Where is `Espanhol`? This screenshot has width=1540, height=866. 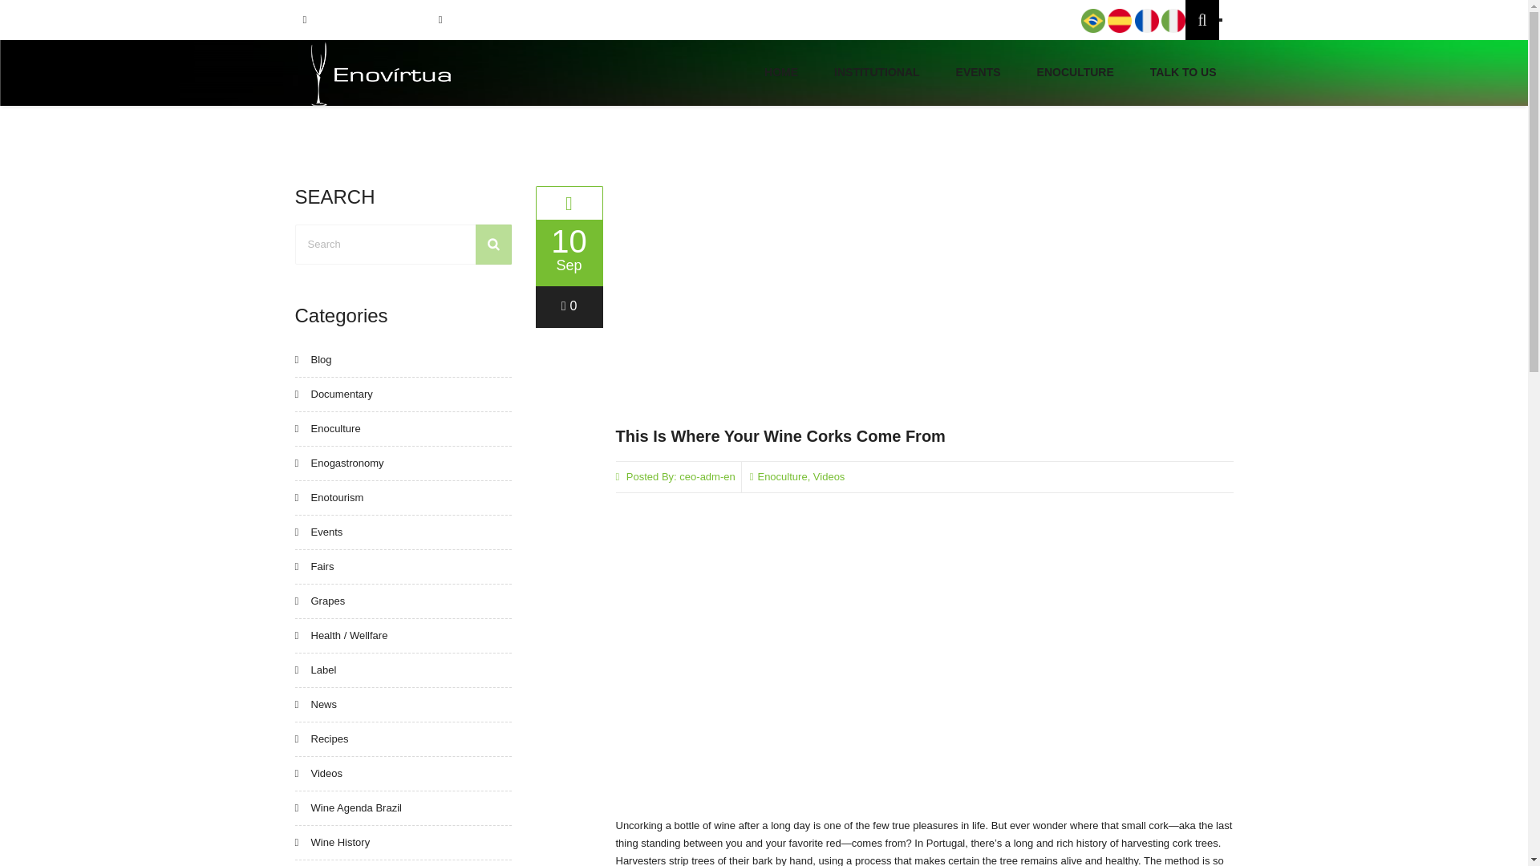
Espanhol is located at coordinates (1120, 21).